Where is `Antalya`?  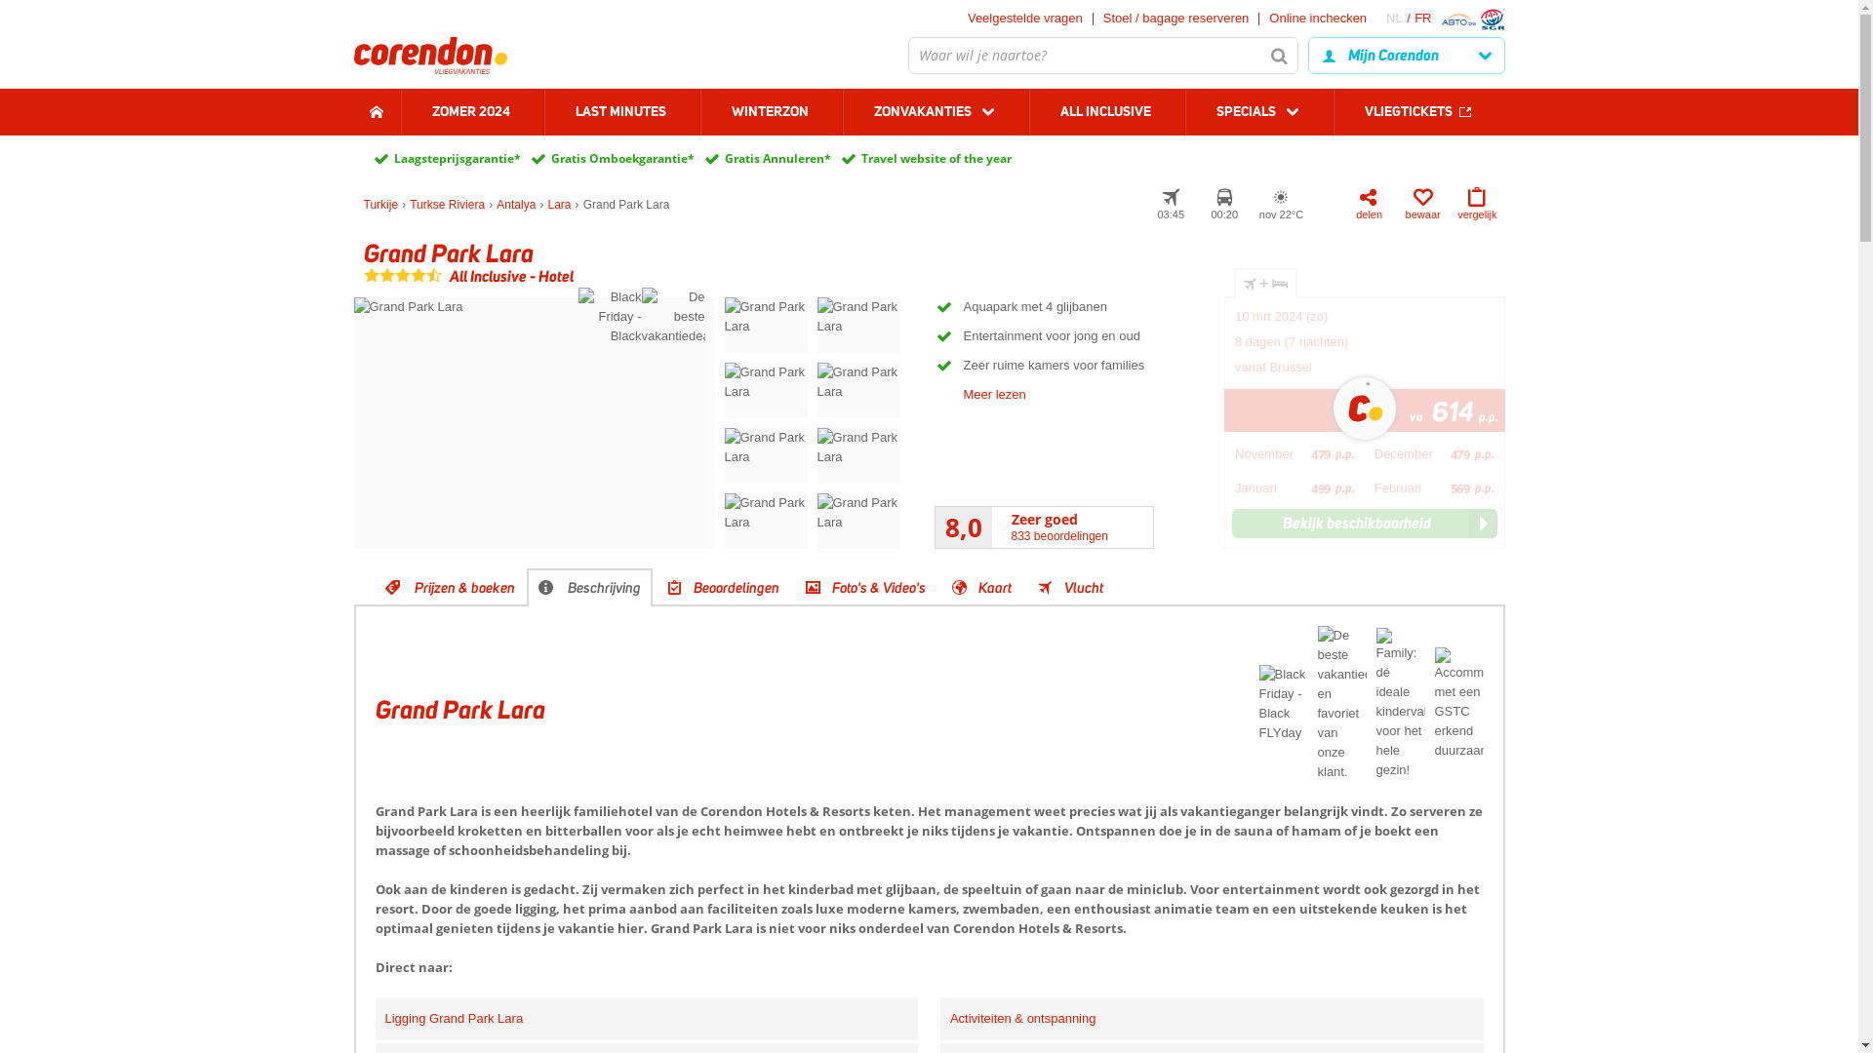 Antalya is located at coordinates (515, 205).